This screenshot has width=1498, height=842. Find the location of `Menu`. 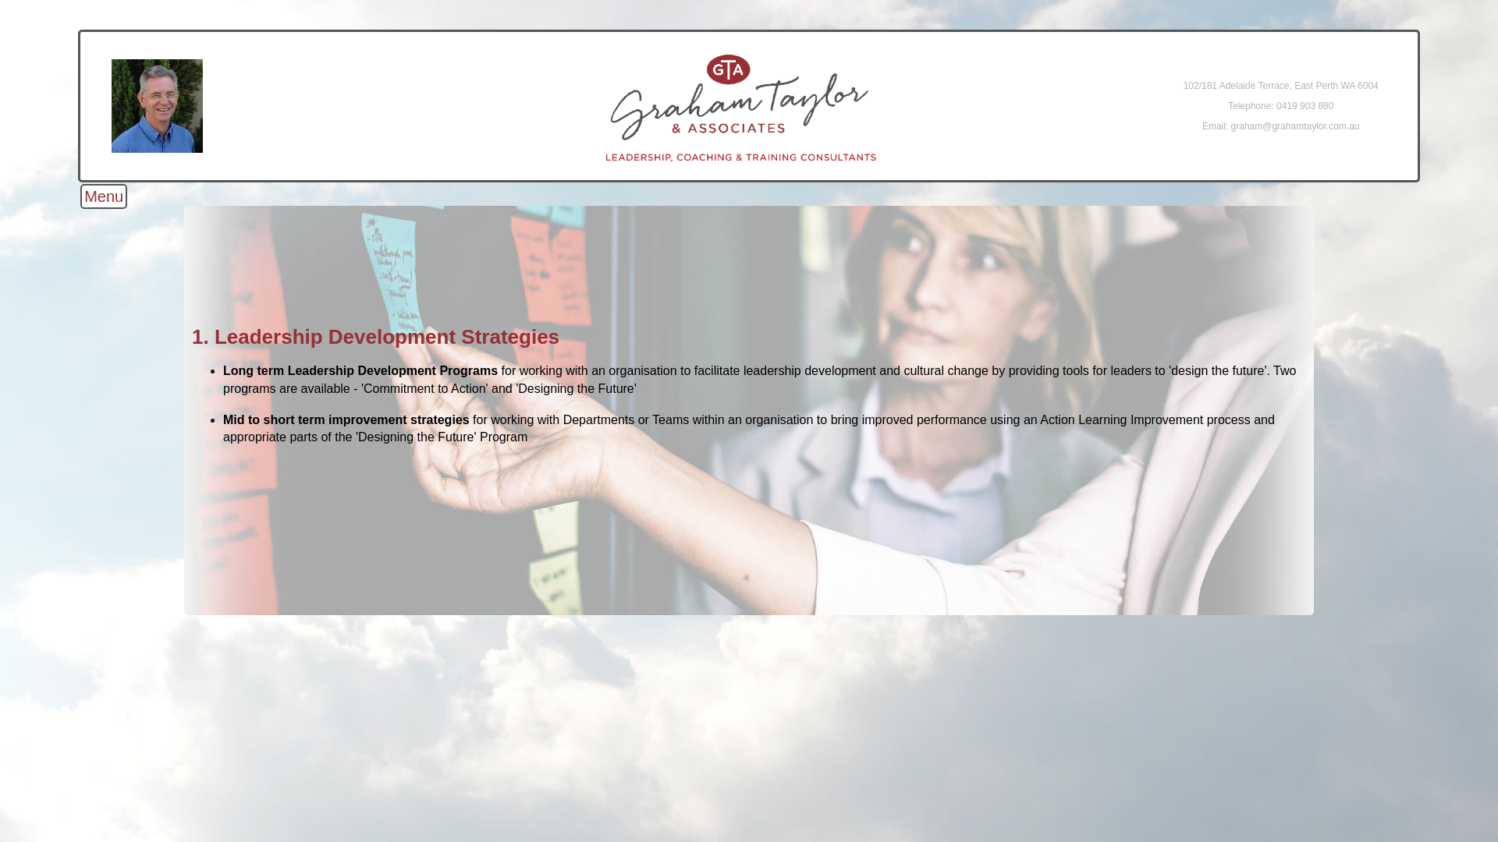

Menu is located at coordinates (104, 196).